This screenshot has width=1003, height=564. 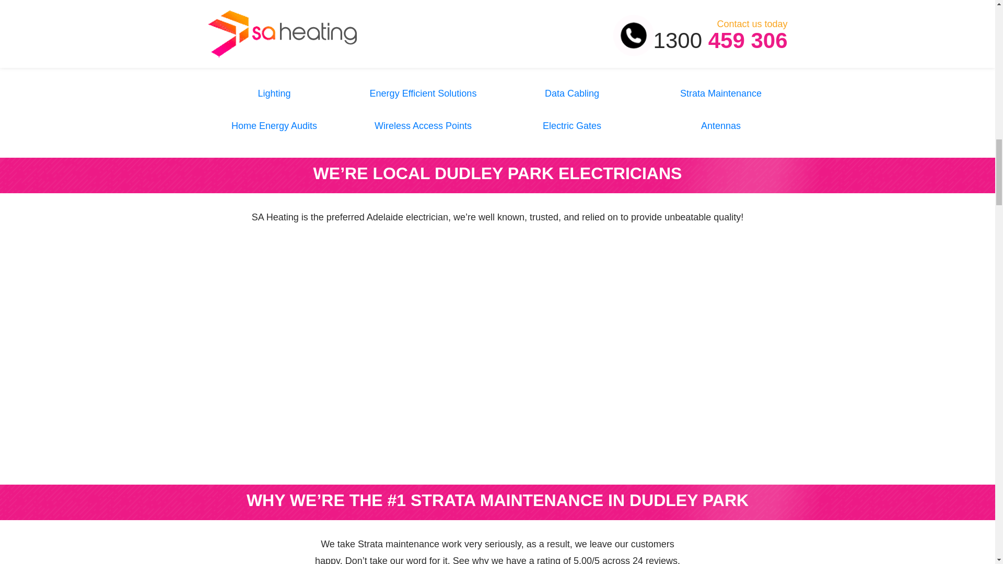 What do you see at coordinates (572, 61) in the screenshot?
I see `Smoke Alarm Detectors in Dudley park` at bounding box center [572, 61].